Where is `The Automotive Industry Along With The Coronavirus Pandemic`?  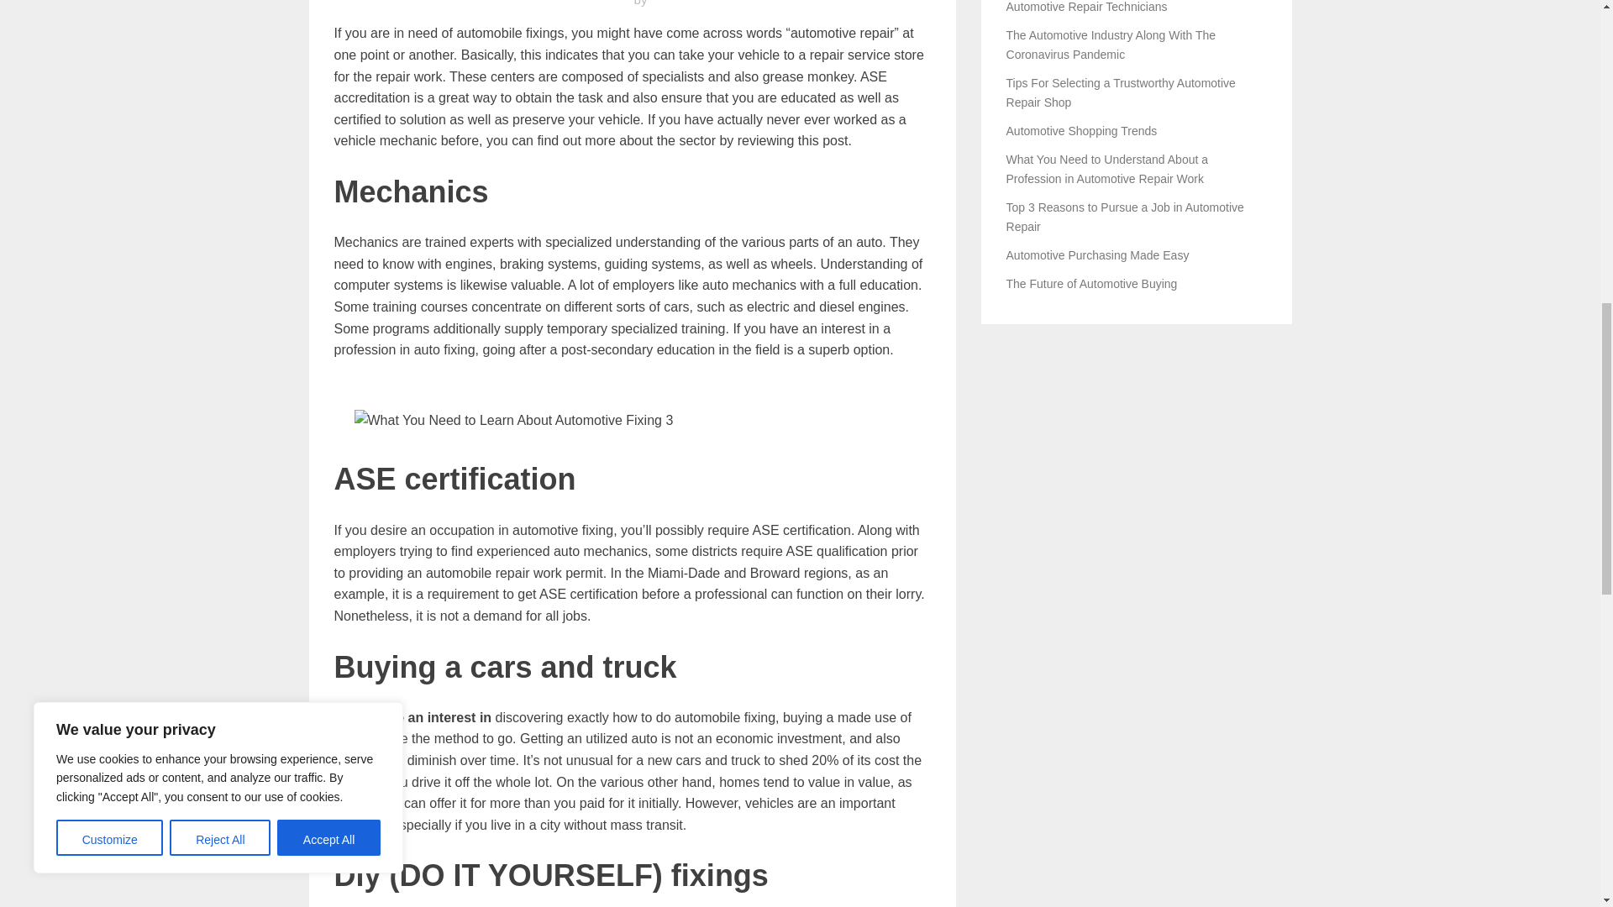
The Automotive Industry Along With The Coronavirus Pandemic is located at coordinates (1111, 44).